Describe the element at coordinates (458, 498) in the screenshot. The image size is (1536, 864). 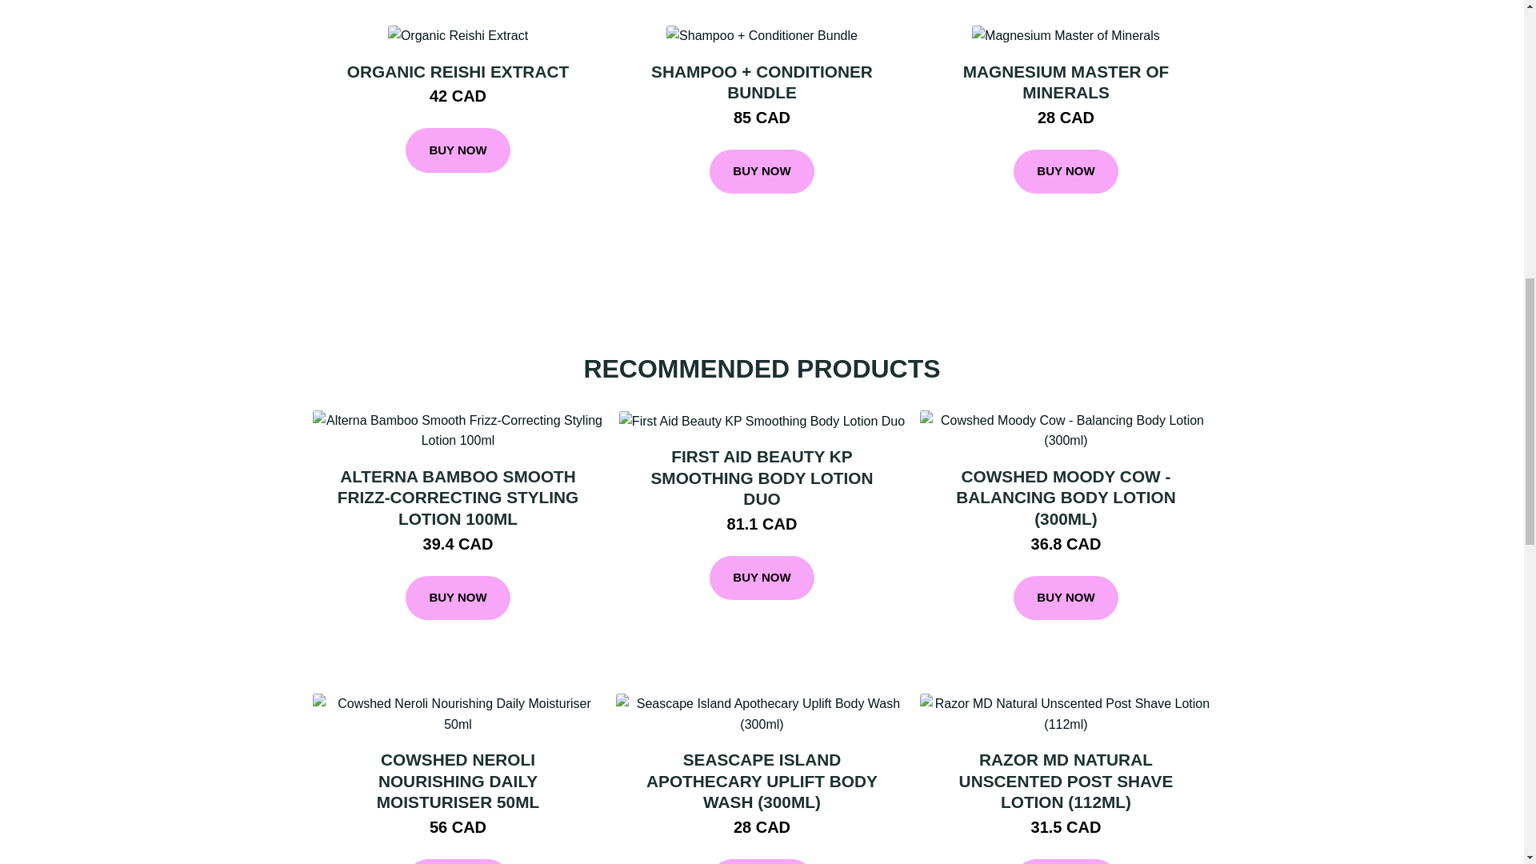
I see `ALTERNA BAMBOO SMOOTH FRIZZ-CORRECTING STYLING LOTION 100ML` at that location.